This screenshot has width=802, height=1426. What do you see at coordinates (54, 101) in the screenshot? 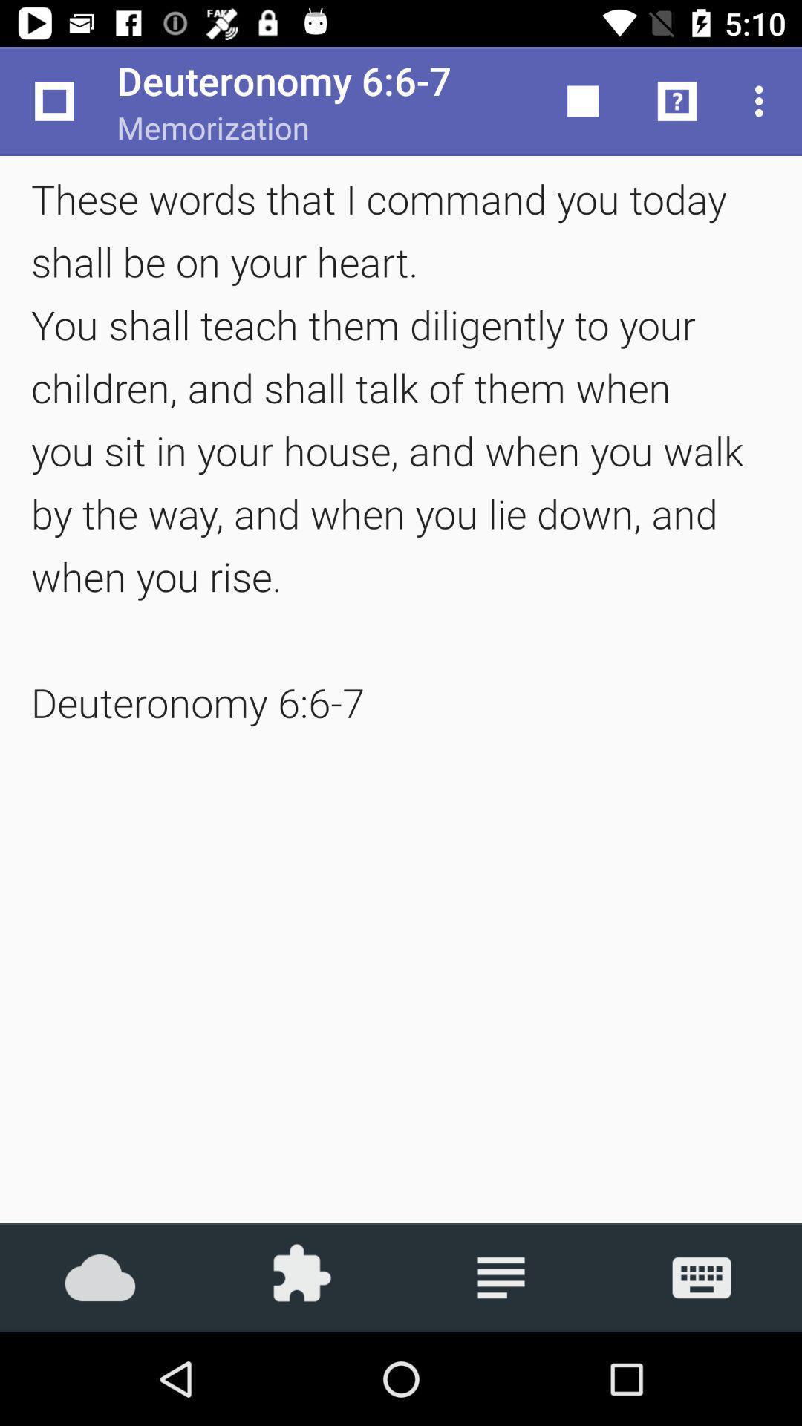
I see `press the icon above these words that item` at bounding box center [54, 101].